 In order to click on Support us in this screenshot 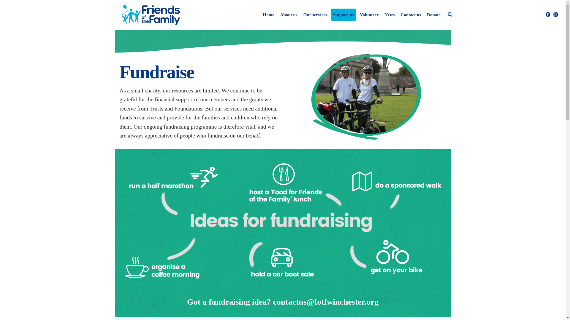, I will do `click(343, 15)`.